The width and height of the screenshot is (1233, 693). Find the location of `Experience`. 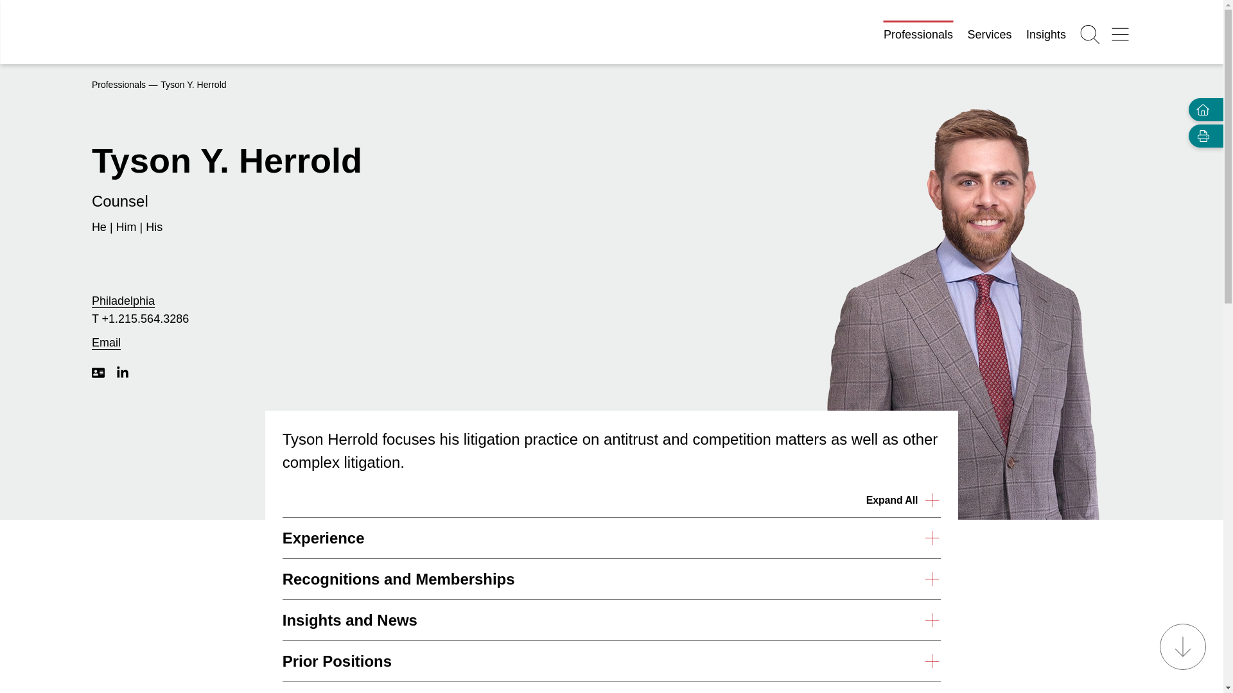

Experience is located at coordinates (611, 538).